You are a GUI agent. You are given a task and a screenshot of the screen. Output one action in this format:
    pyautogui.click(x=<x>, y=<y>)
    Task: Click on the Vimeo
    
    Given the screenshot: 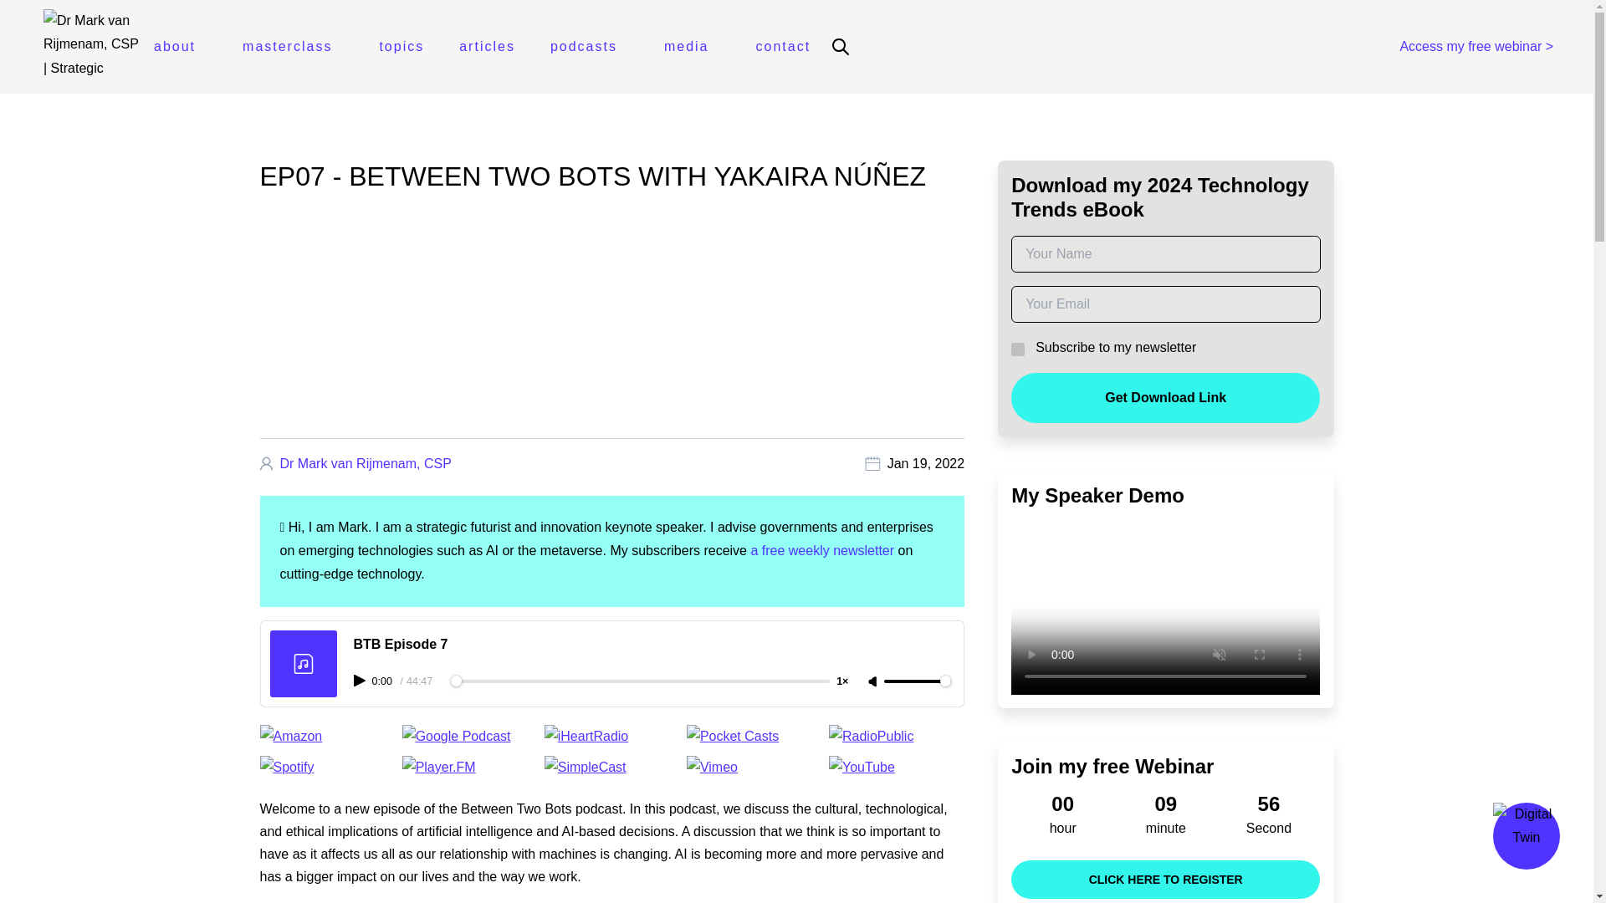 What is the action you would take?
    pyautogui.click(x=754, y=768)
    